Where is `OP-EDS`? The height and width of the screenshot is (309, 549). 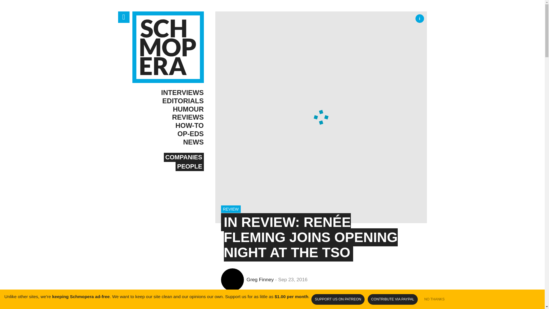
OP-EDS is located at coordinates (168, 134).